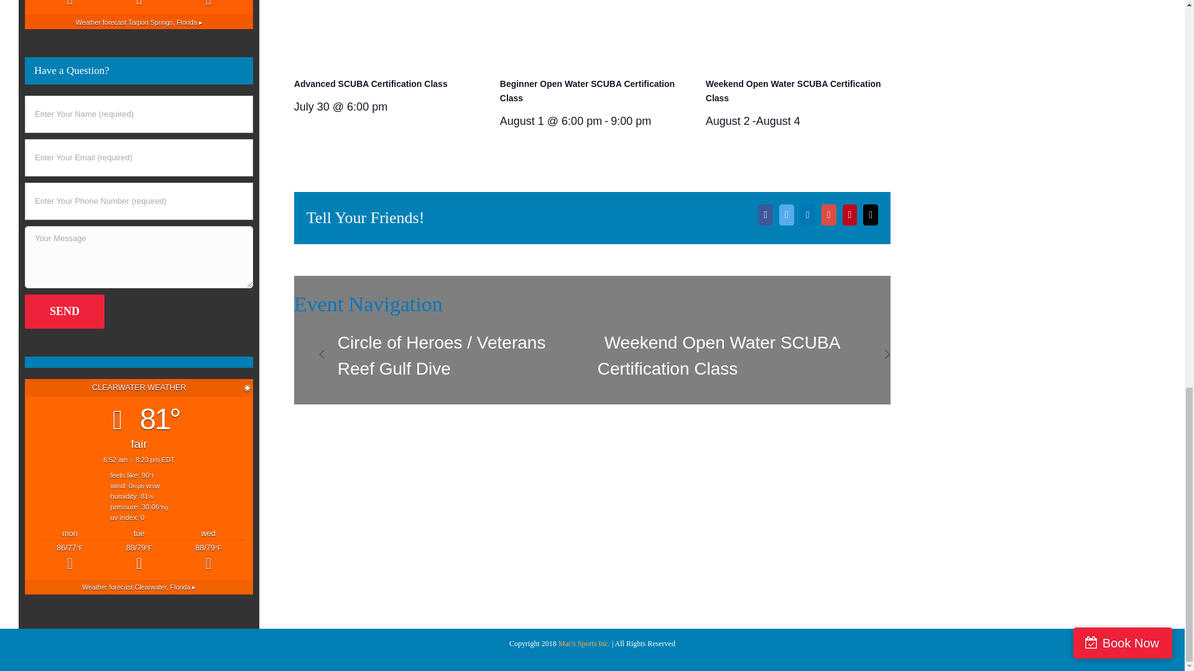 The width and height of the screenshot is (1194, 671). What do you see at coordinates (139, 5) in the screenshot?
I see `Scattered Thunderstorms` at bounding box center [139, 5].